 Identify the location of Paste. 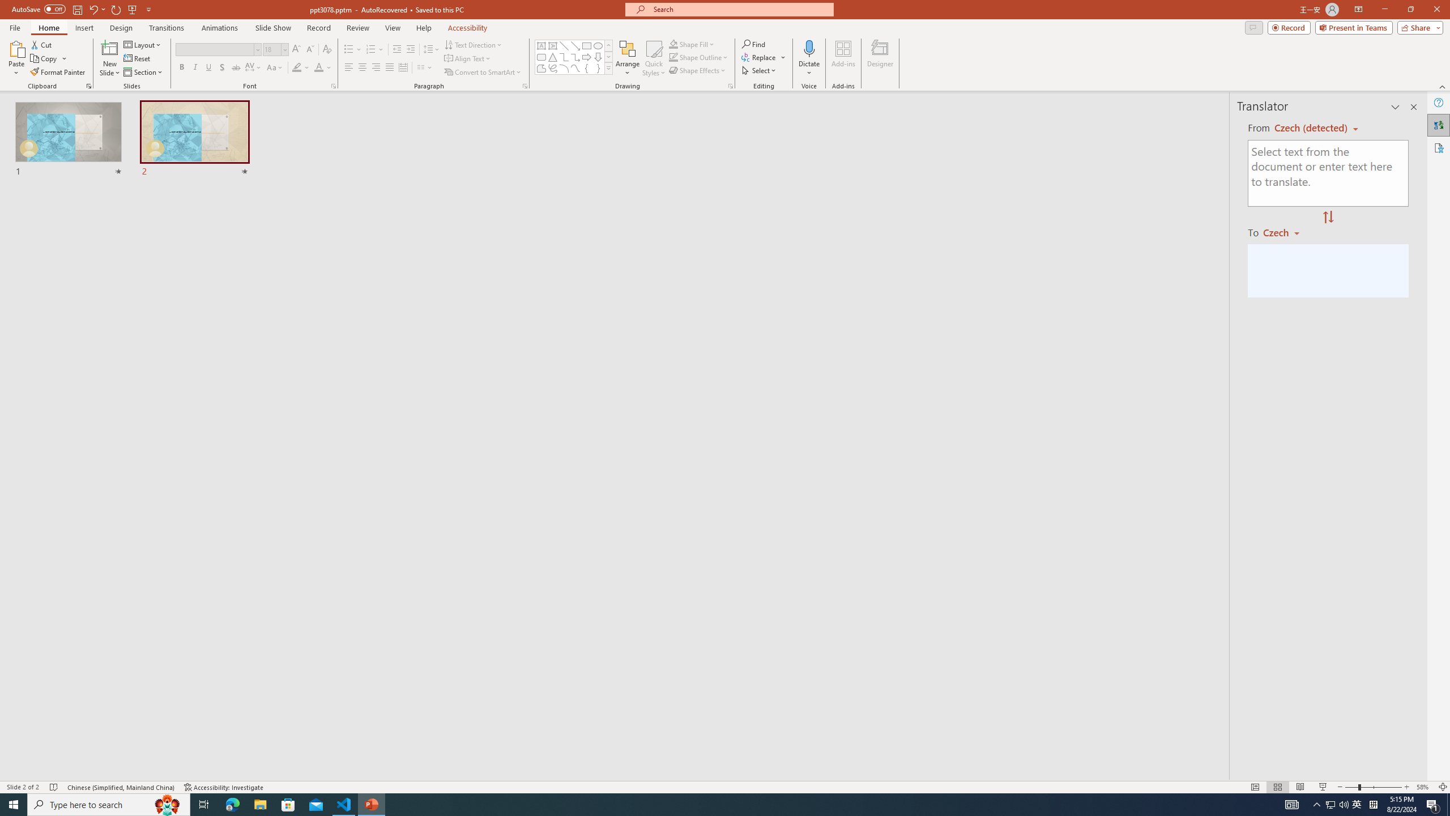
(16, 58).